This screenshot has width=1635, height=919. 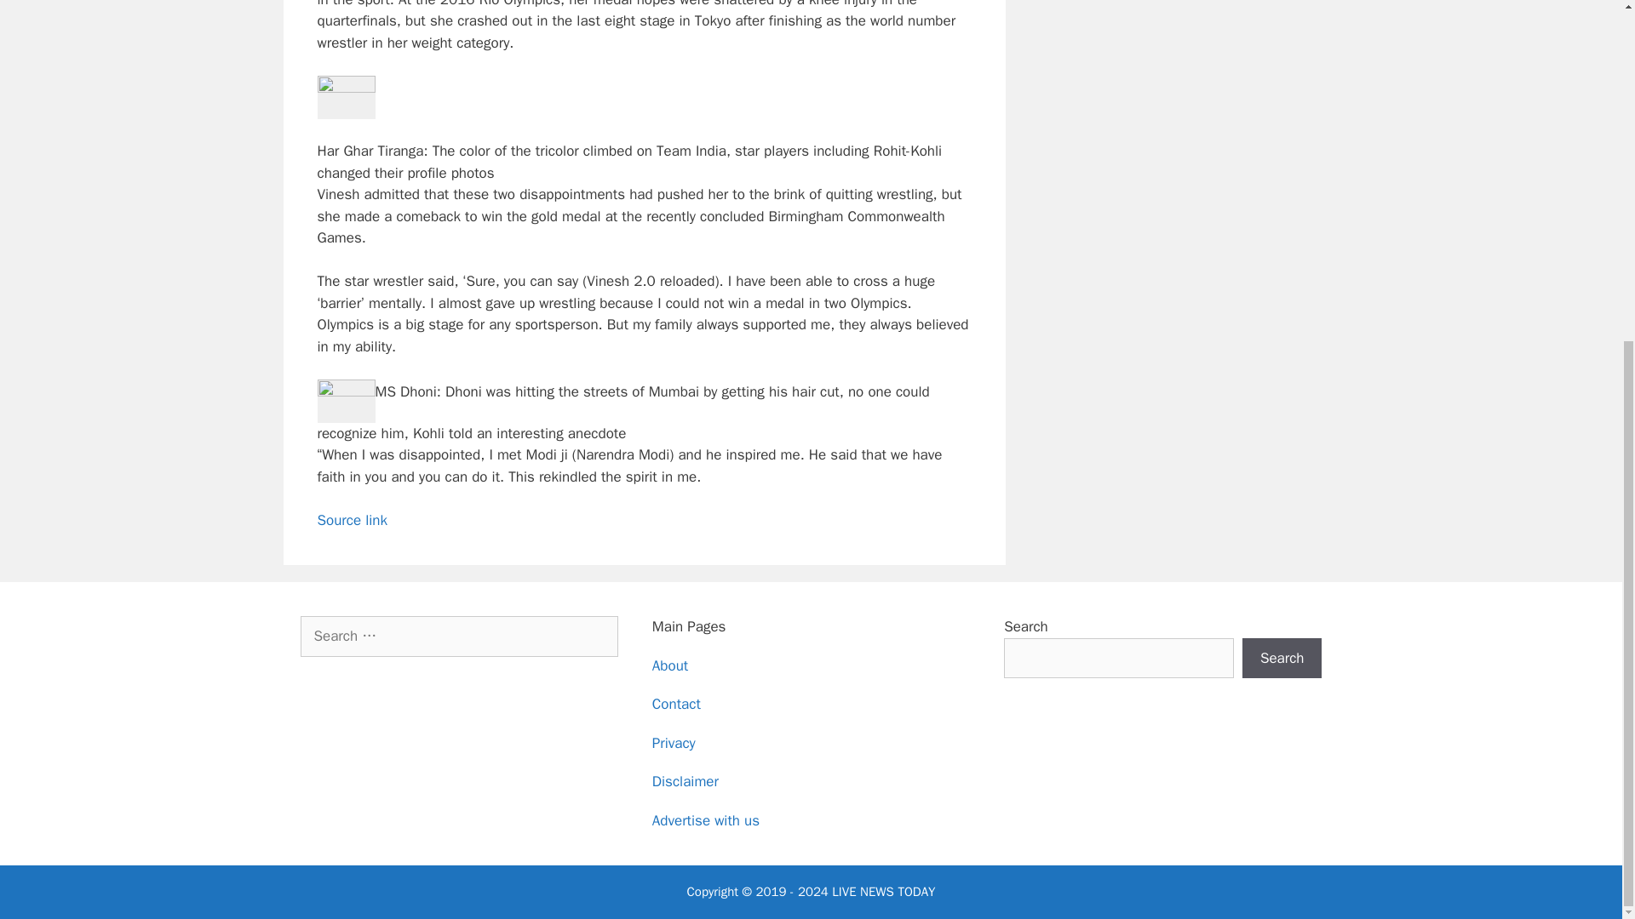 I want to click on Source link, so click(x=353, y=520).